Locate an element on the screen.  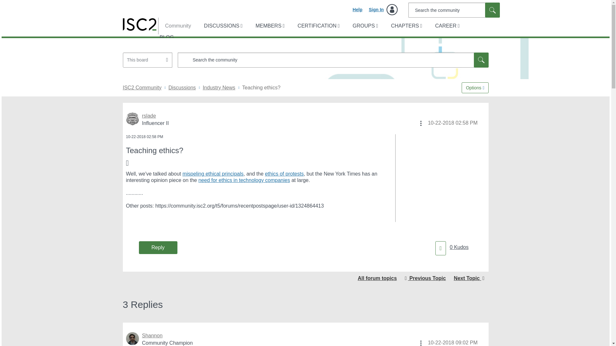
Search is located at coordinates (481, 60).